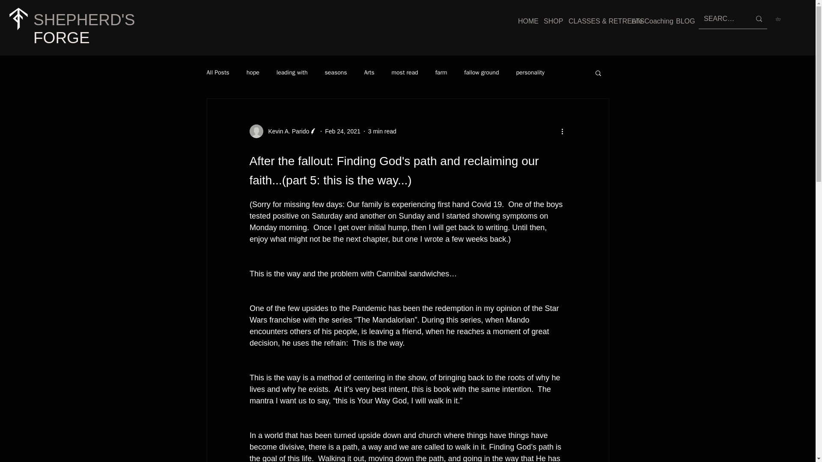 This screenshot has height=462, width=822. Describe the element at coordinates (647, 21) in the screenshot. I see `Life Coaching` at that location.